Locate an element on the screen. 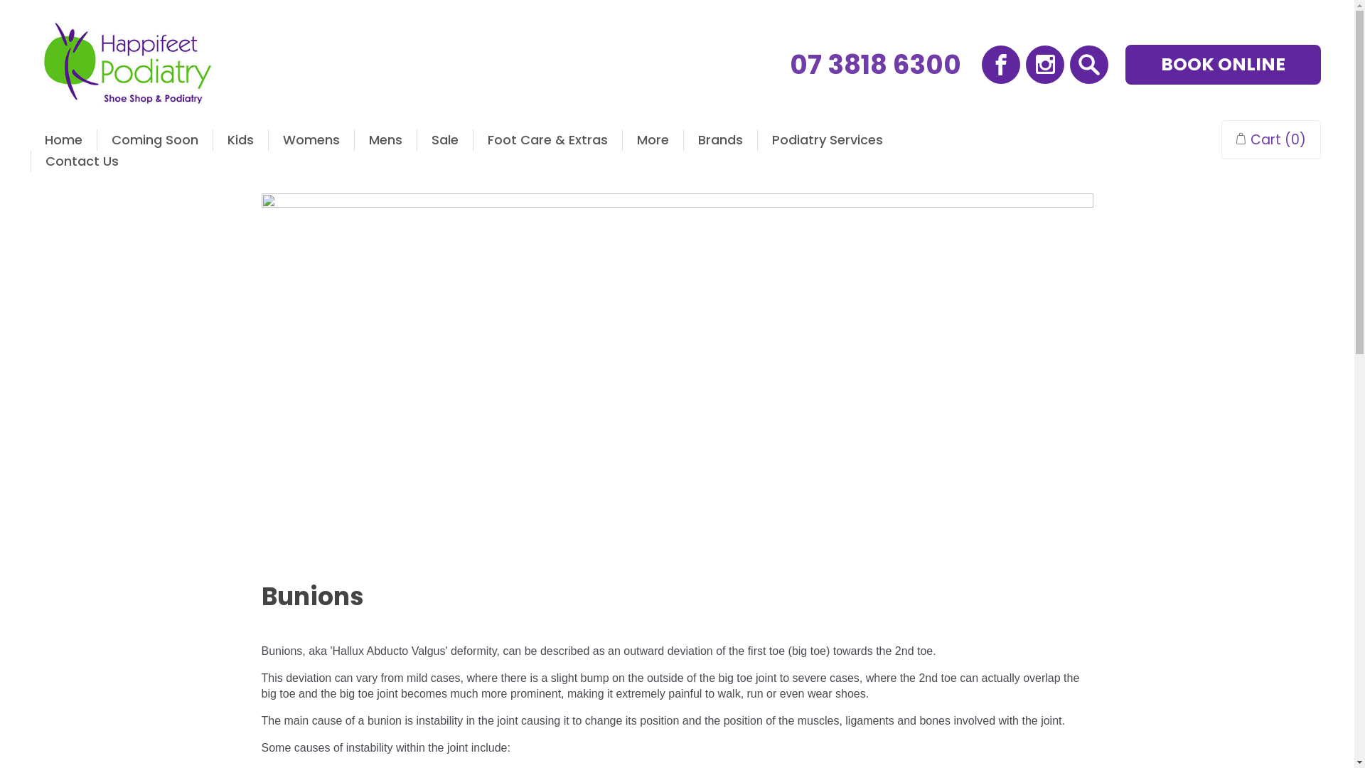 This screenshot has height=768, width=1365. BOOK ONLINE is located at coordinates (1223, 65).